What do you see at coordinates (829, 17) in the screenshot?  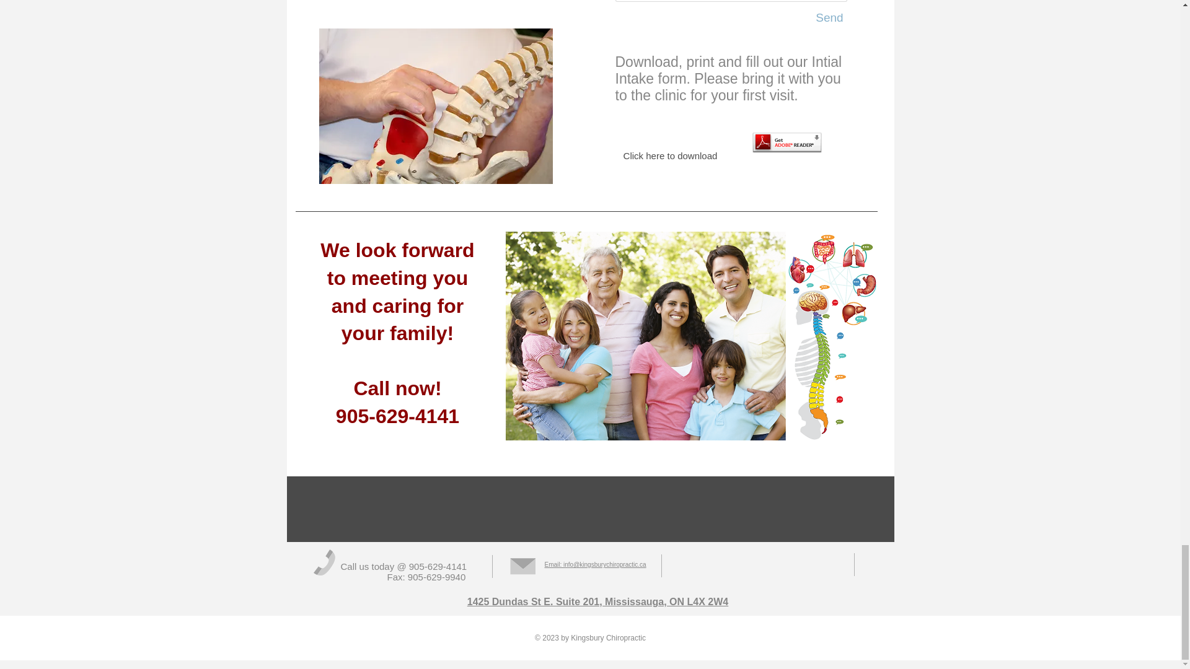 I see `Send` at bounding box center [829, 17].